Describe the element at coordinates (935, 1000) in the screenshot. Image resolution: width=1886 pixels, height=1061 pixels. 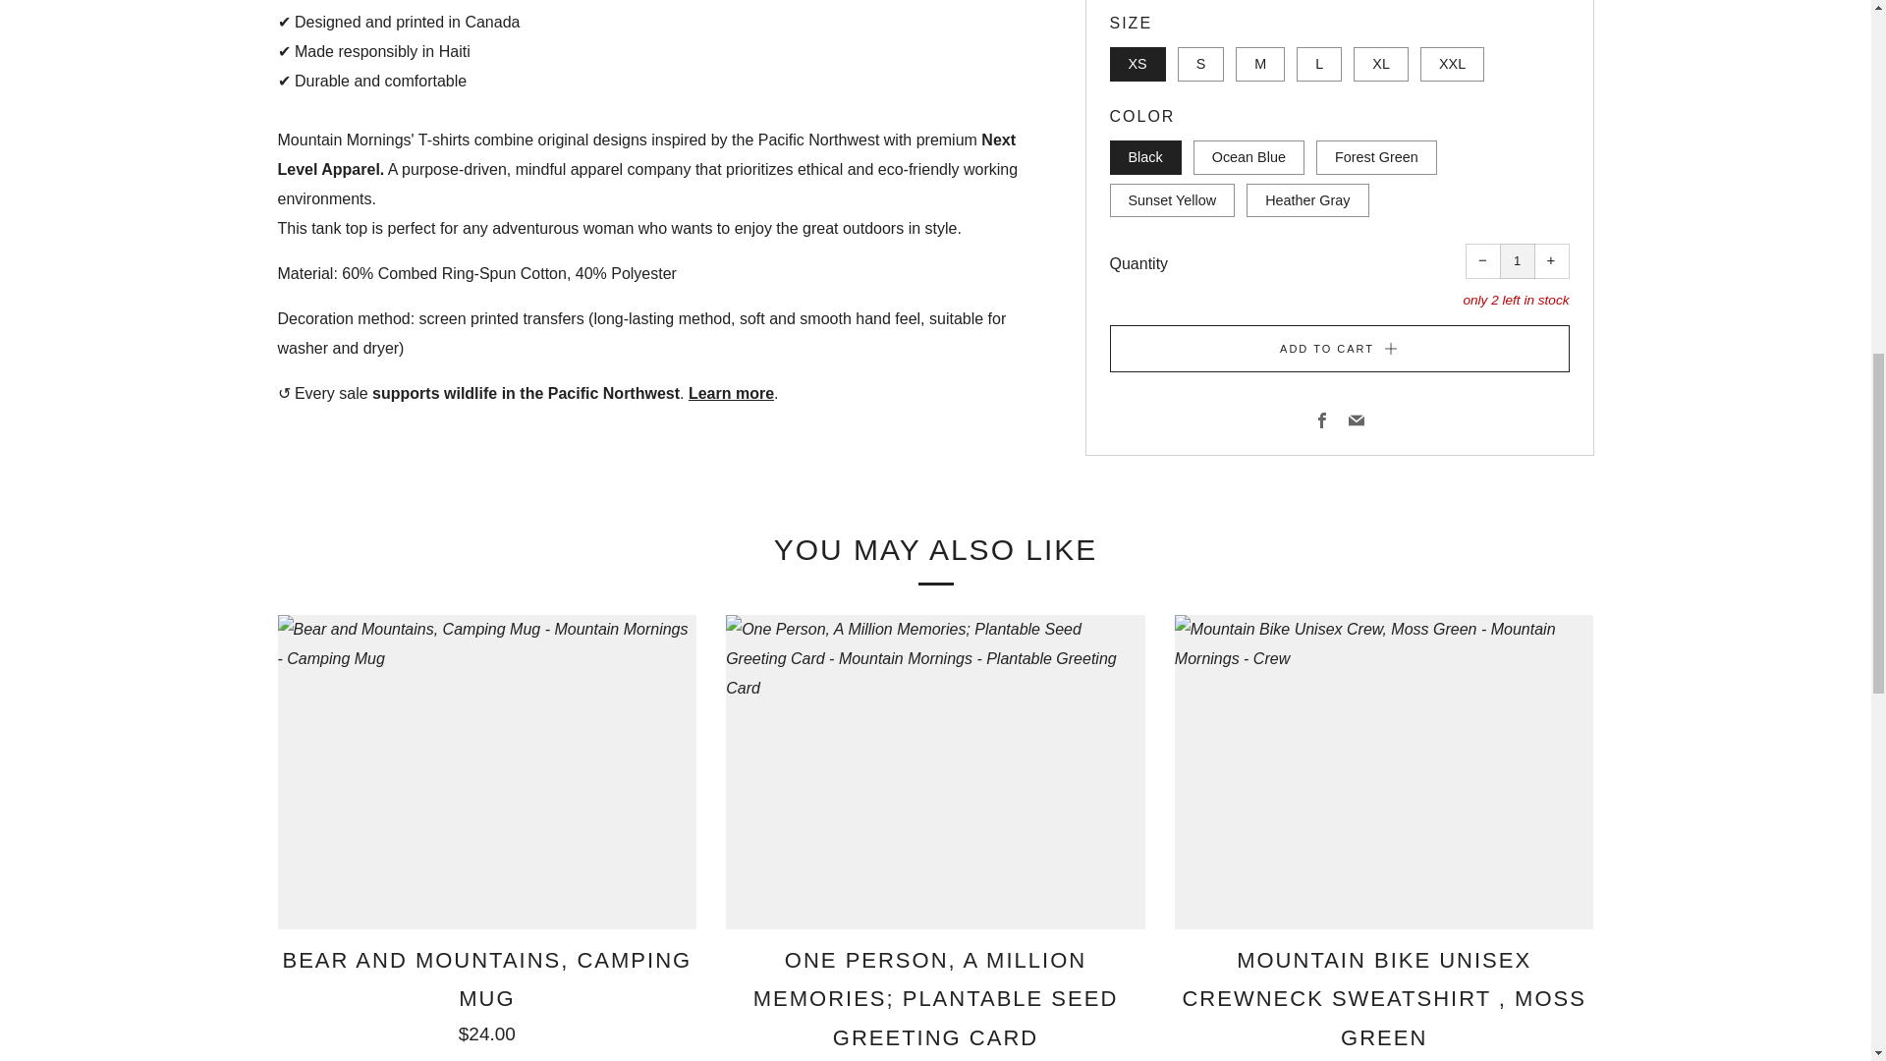
I see `One Person, A Million Memories; Plantable Seed Greeting Card` at that location.